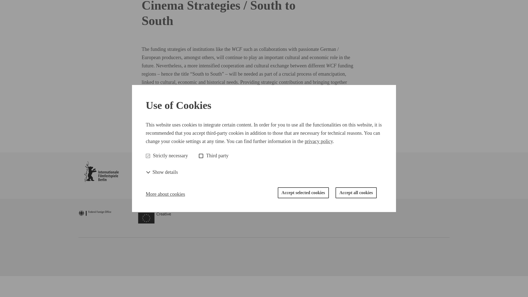 The width and height of the screenshot is (528, 297). Describe the element at coordinates (101, 174) in the screenshot. I see `Internationale Filmfestspiele Berlin` at that location.